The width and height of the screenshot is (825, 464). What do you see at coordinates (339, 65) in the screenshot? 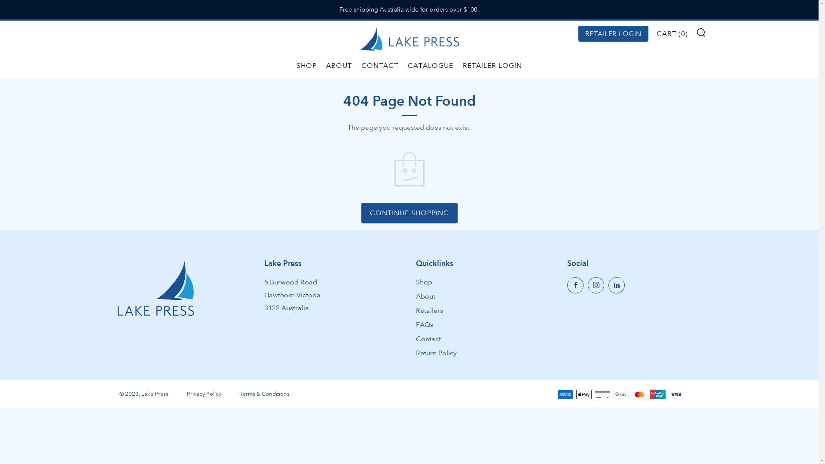
I see `ABOUT` at bounding box center [339, 65].